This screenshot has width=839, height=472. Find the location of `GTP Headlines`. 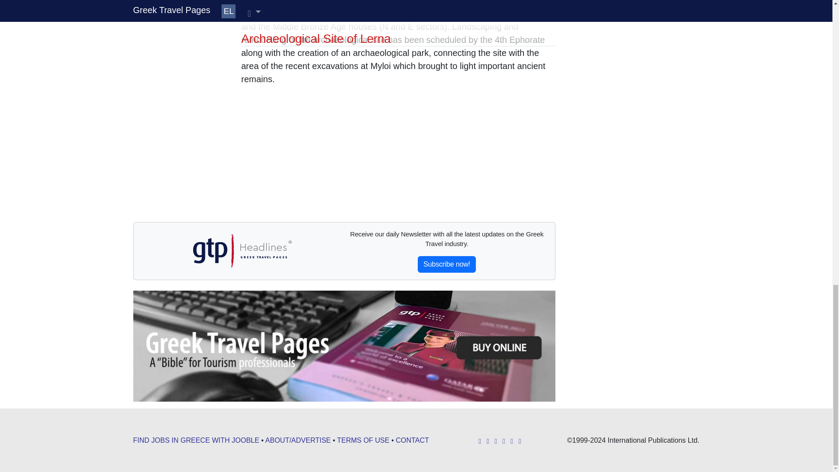

GTP Headlines is located at coordinates (241, 251).